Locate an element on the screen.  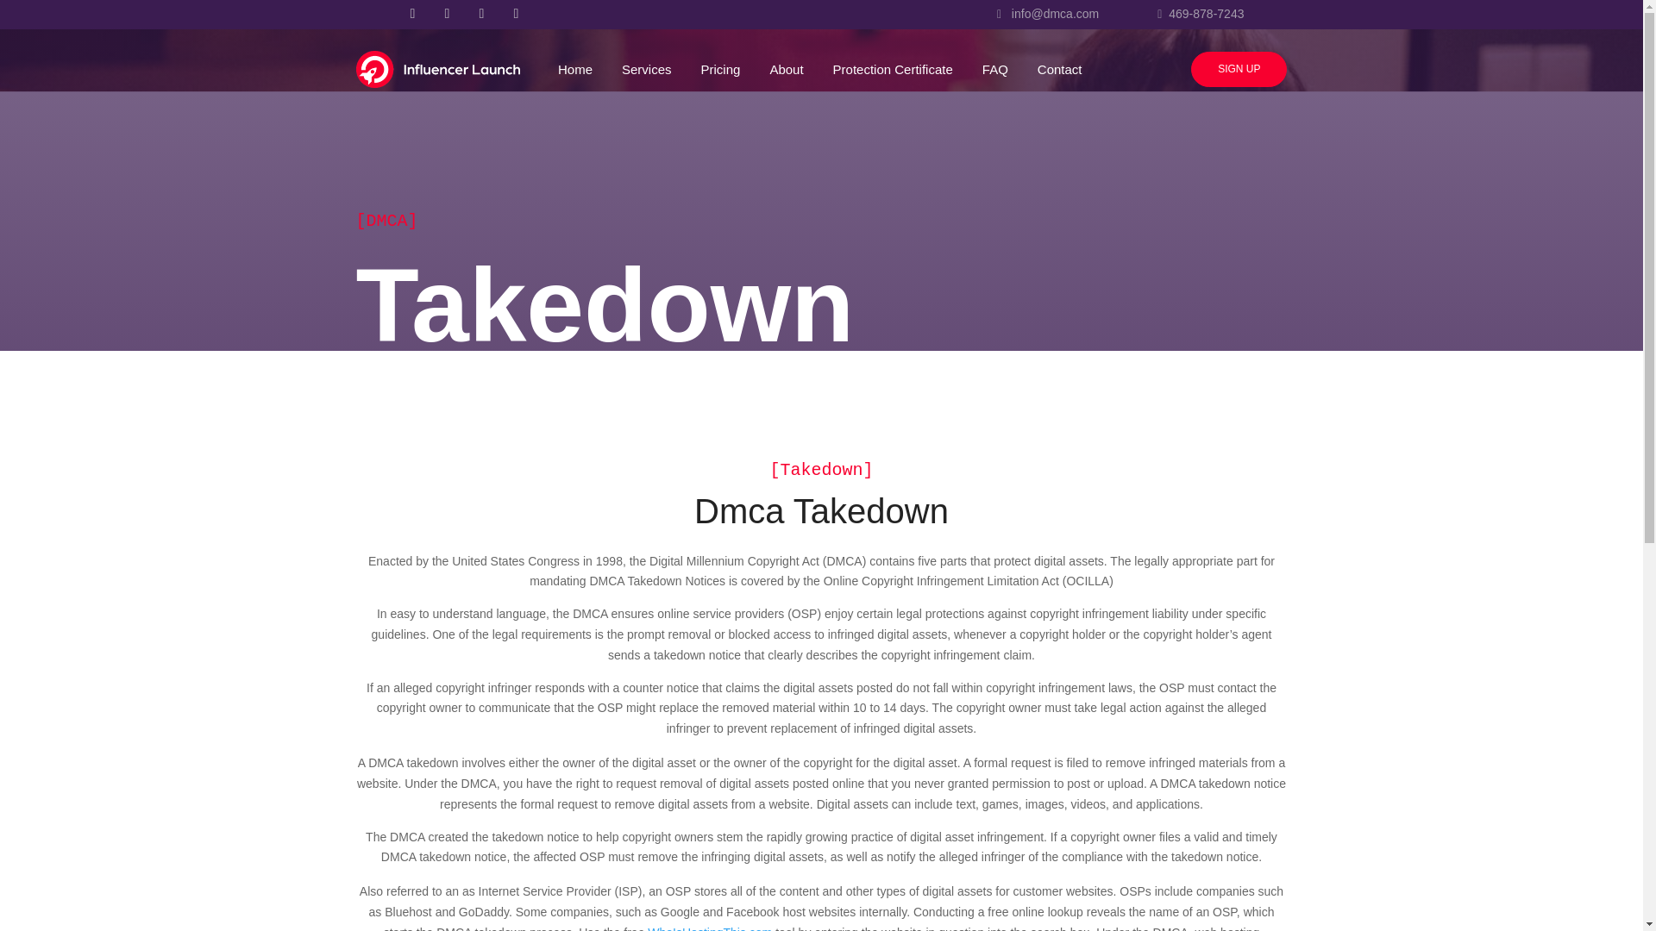
Services is located at coordinates (642, 73).